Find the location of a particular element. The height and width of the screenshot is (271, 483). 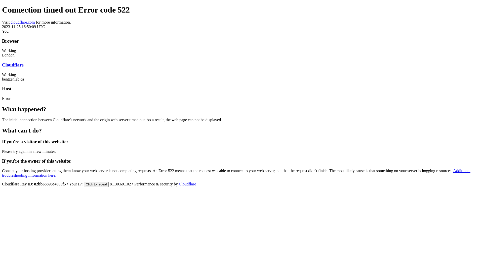

Click to reveal is located at coordinates (96, 184).